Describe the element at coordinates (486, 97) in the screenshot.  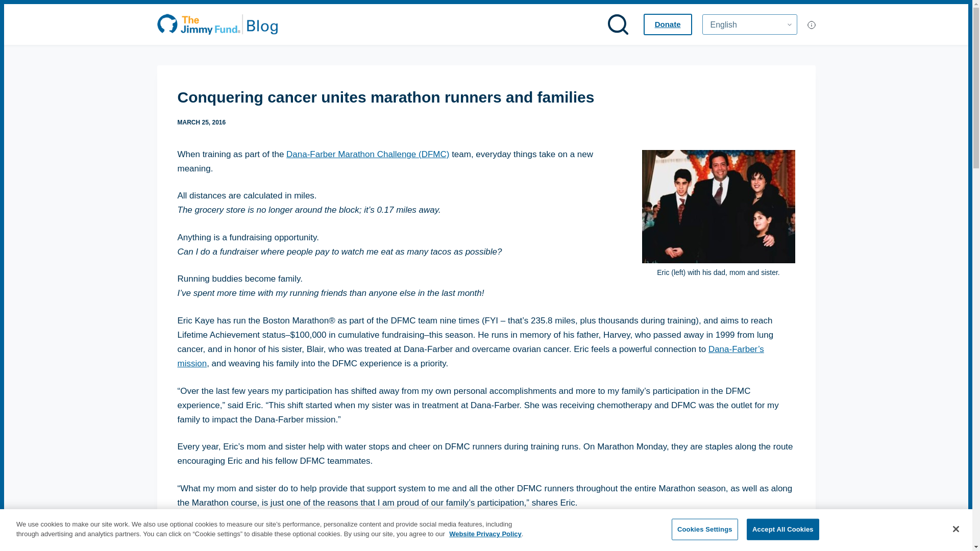
I see `Conquering cancer unites marathon runners and families` at that location.